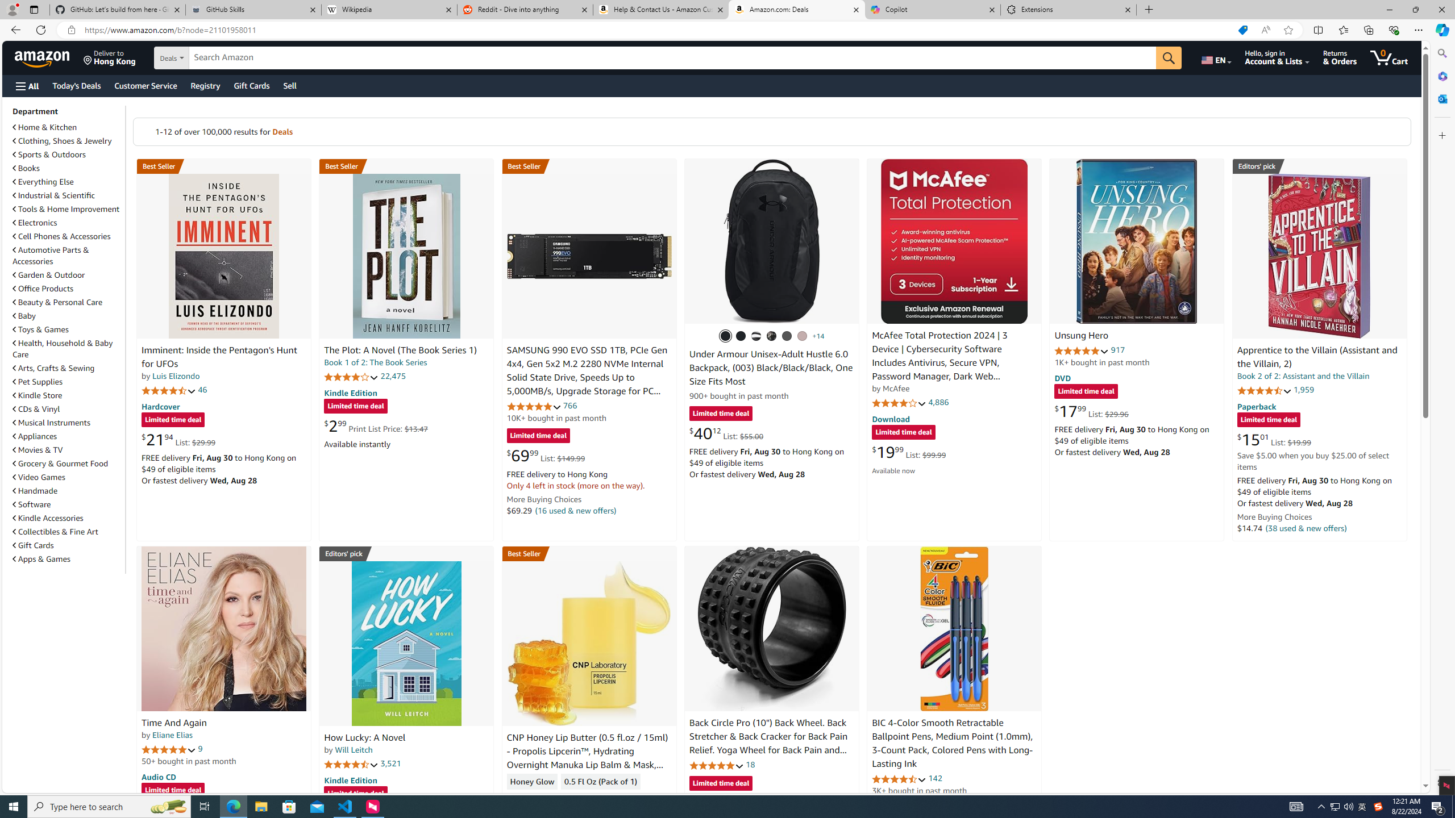  Describe the element at coordinates (899, 403) in the screenshot. I see `4.1 out of 5 stars` at that location.